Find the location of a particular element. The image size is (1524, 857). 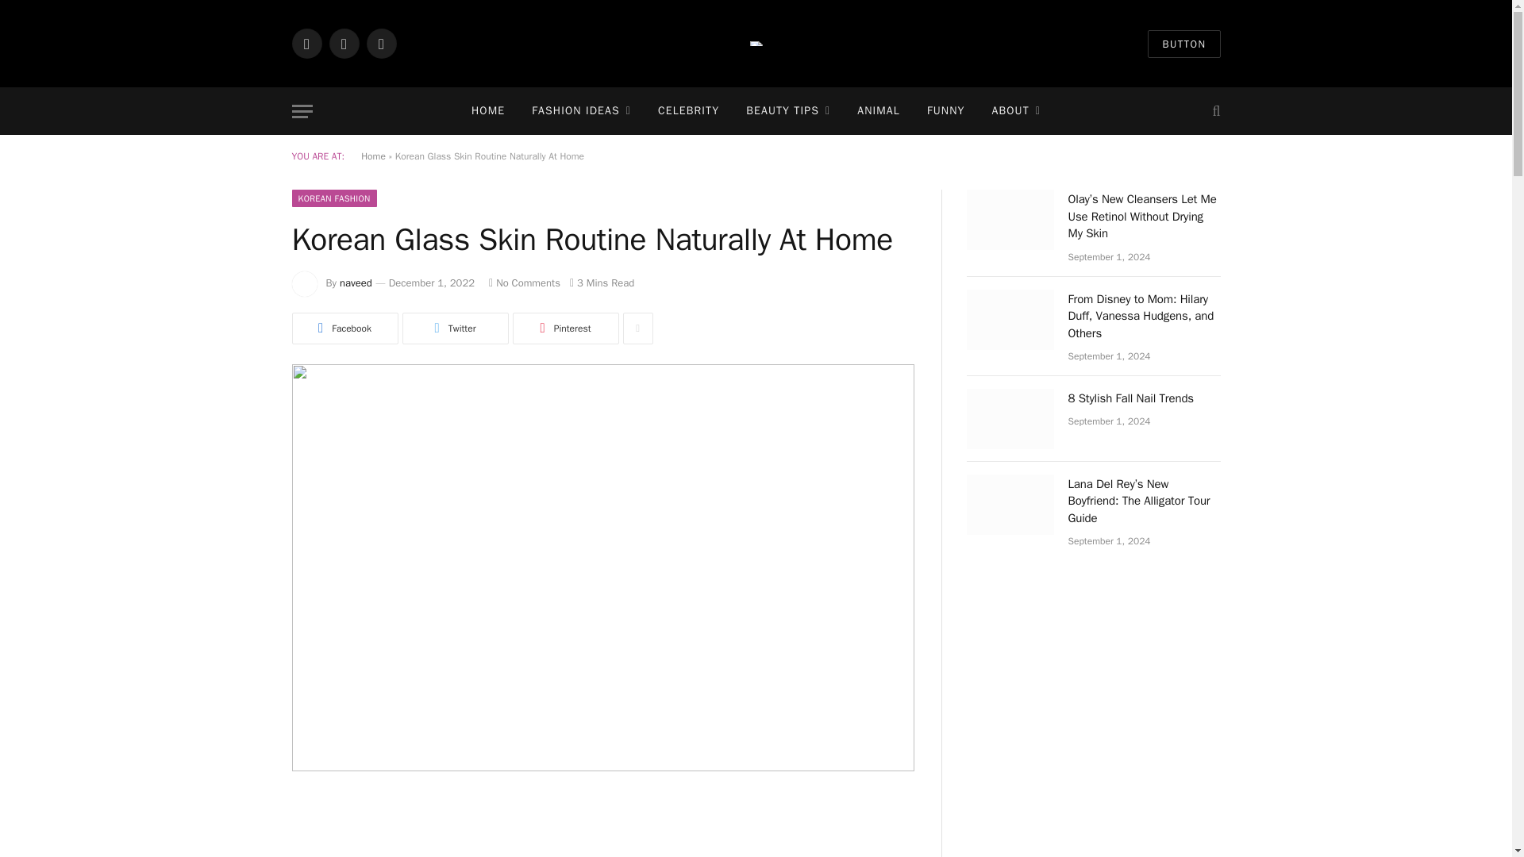

ANIMAL is located at coordinates (878, 111).